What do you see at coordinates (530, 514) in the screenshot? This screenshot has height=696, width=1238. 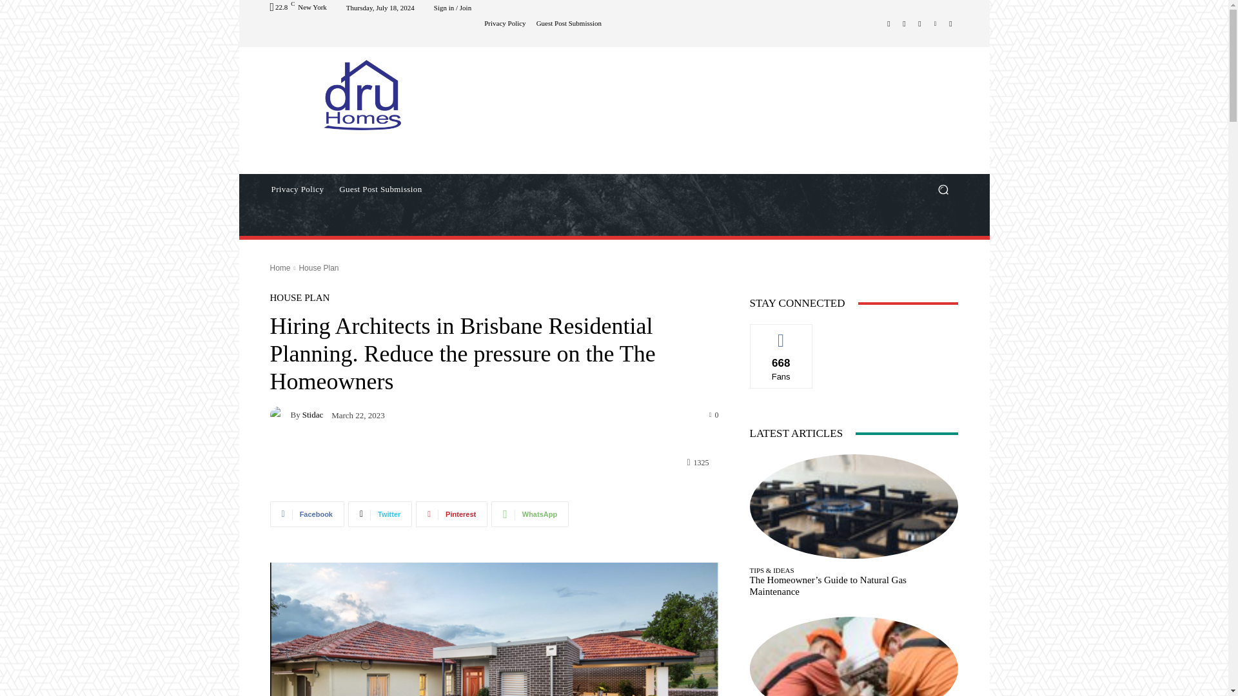 I see `WhatsApp` at bounding box center [530, 514].